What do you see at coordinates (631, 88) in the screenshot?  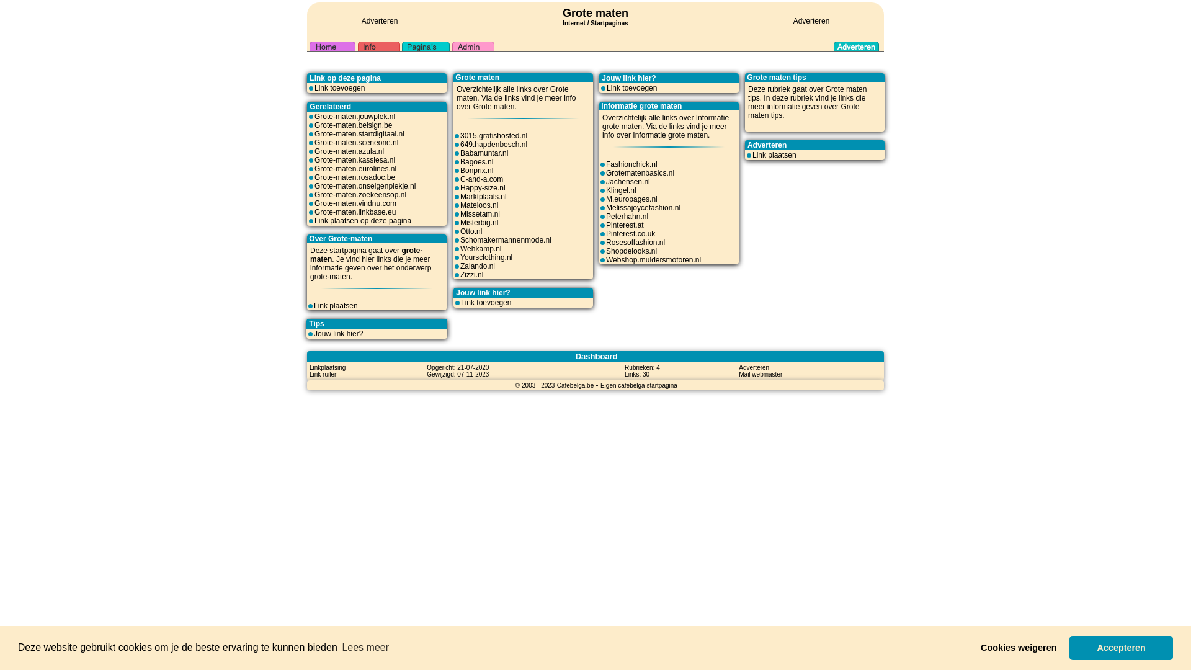 I see `Link toevoegen` at bounding box center [631, 88].